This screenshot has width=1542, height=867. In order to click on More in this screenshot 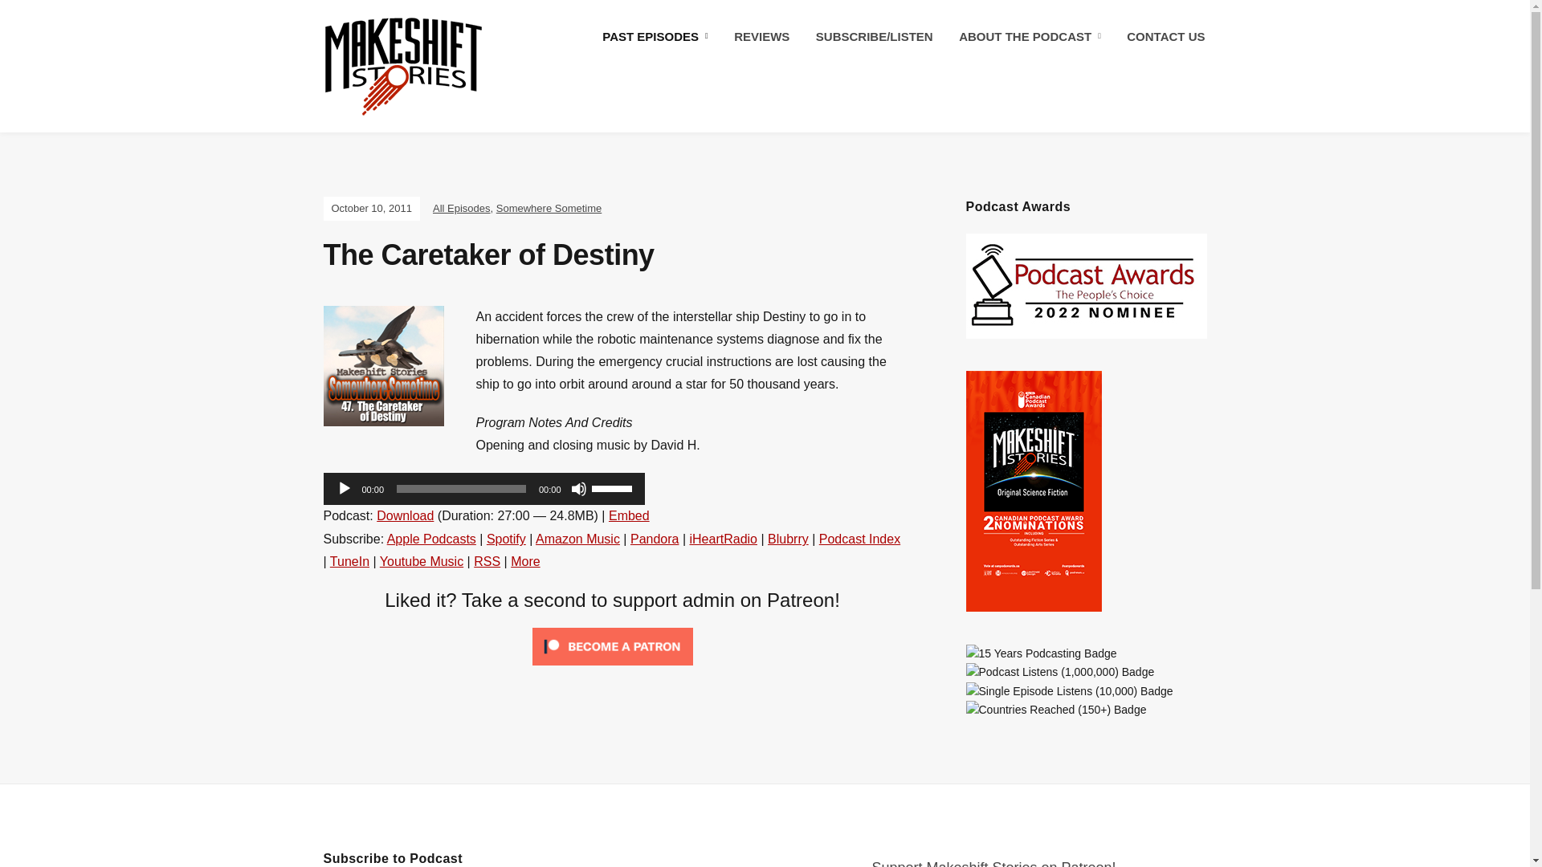, I will do `click(525, 562)`.